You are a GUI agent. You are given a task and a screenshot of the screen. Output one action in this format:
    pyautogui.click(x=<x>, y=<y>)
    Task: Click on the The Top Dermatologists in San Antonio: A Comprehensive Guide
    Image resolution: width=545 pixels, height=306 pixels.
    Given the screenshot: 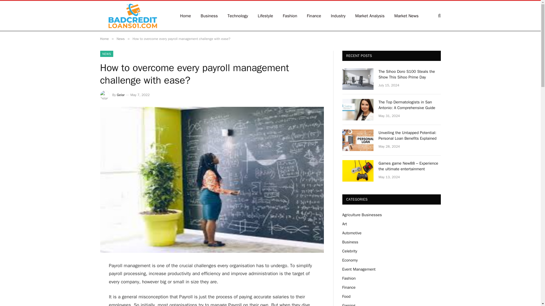 What is the action you would take?
    pyautogui.click(x=410, y=105)
    